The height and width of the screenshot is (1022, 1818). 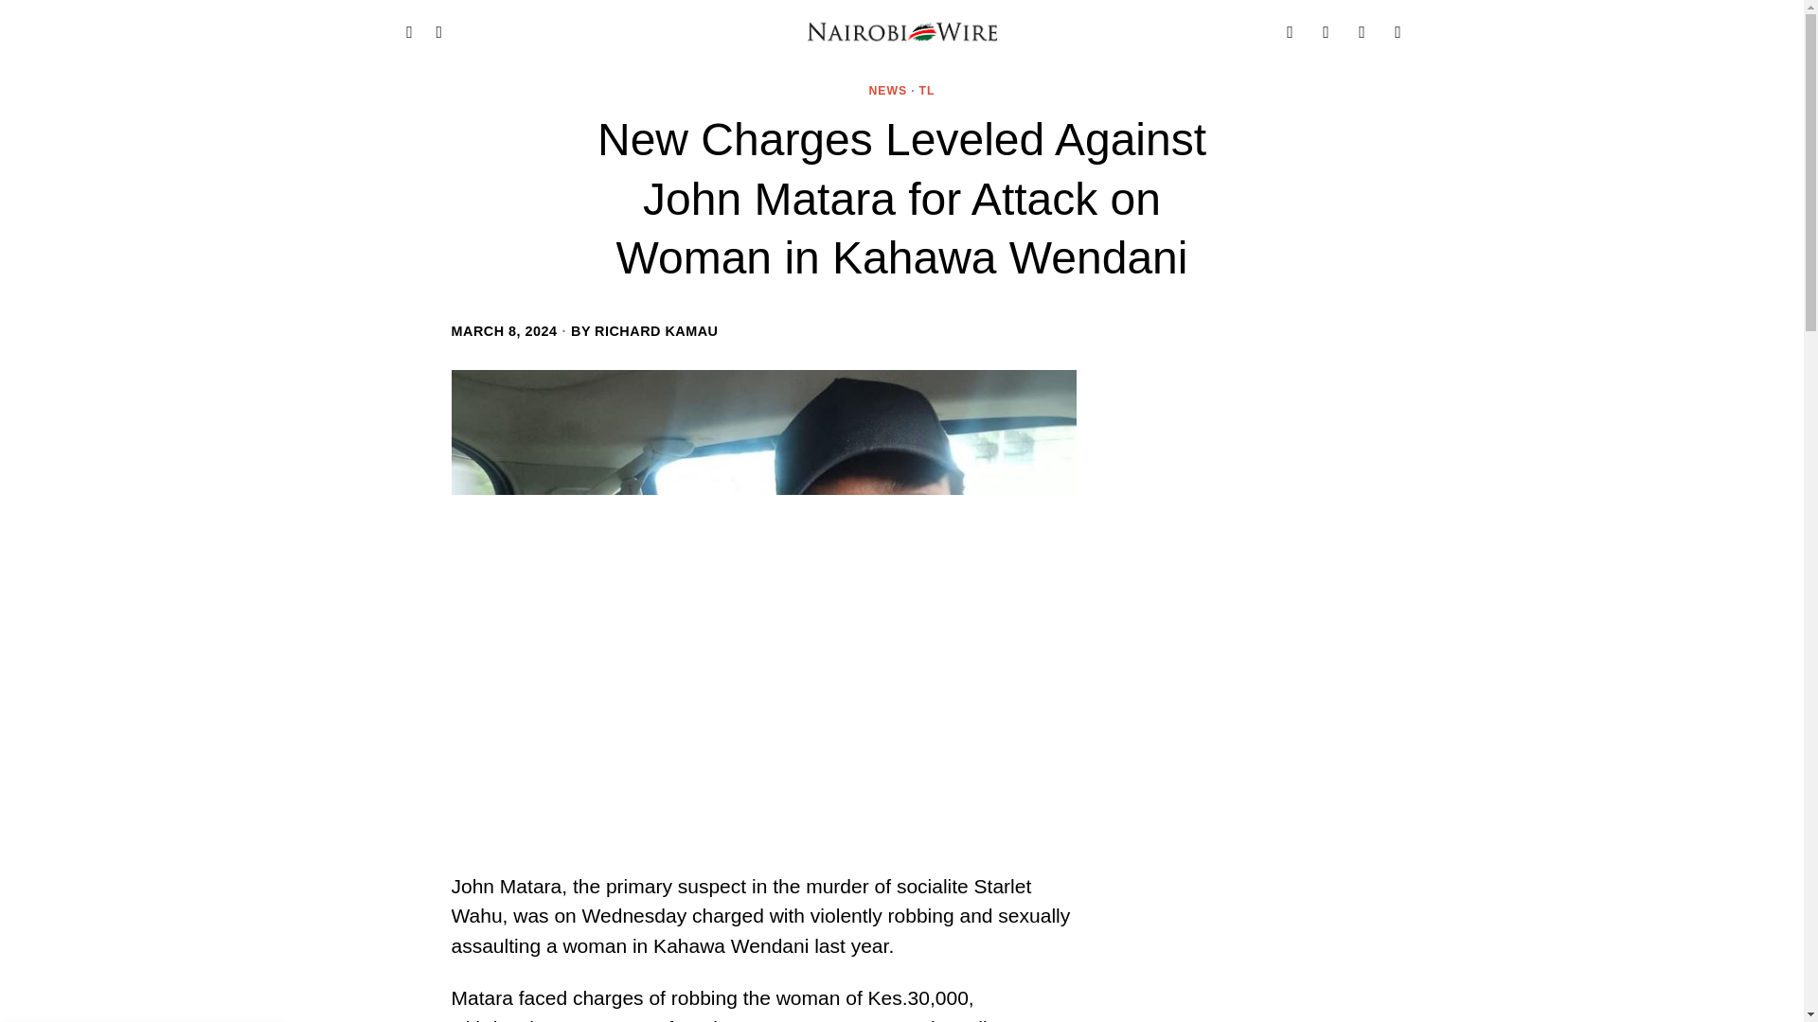 What do you see at coordinates (928, 91) in the screenshot?
I see `TL` at bounding box center [928, 91].